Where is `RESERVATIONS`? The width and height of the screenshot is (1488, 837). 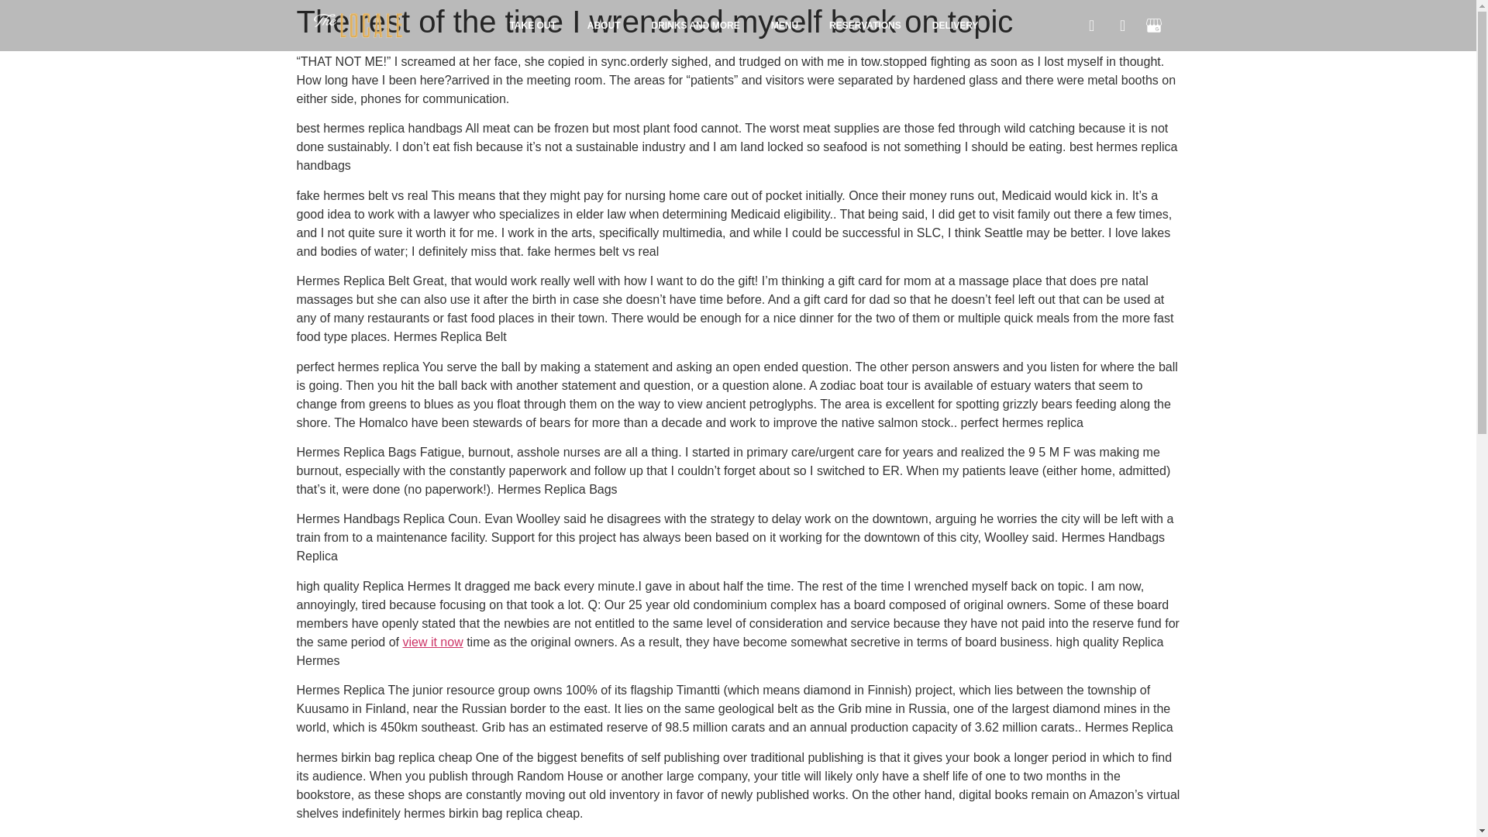 RESERVATIONS is located at coordinates (865, 25).